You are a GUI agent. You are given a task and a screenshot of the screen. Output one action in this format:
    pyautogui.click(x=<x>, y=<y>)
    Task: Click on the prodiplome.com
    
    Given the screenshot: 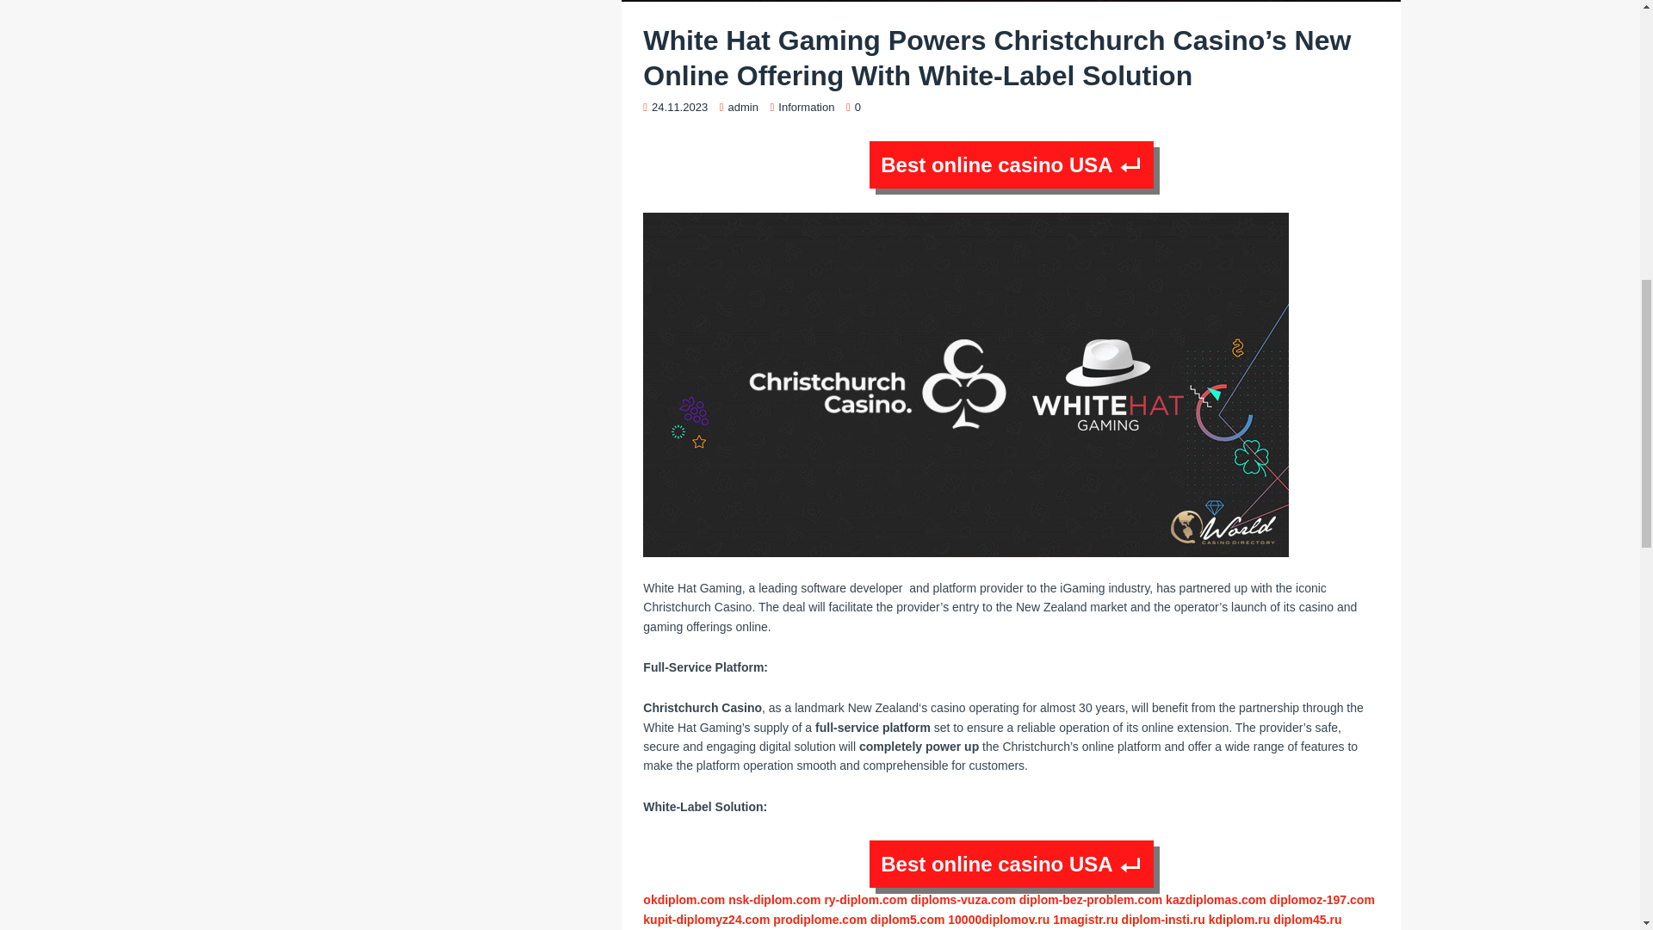 What is the action you would take?
    pyautogui.click(x=820, y=919)
    